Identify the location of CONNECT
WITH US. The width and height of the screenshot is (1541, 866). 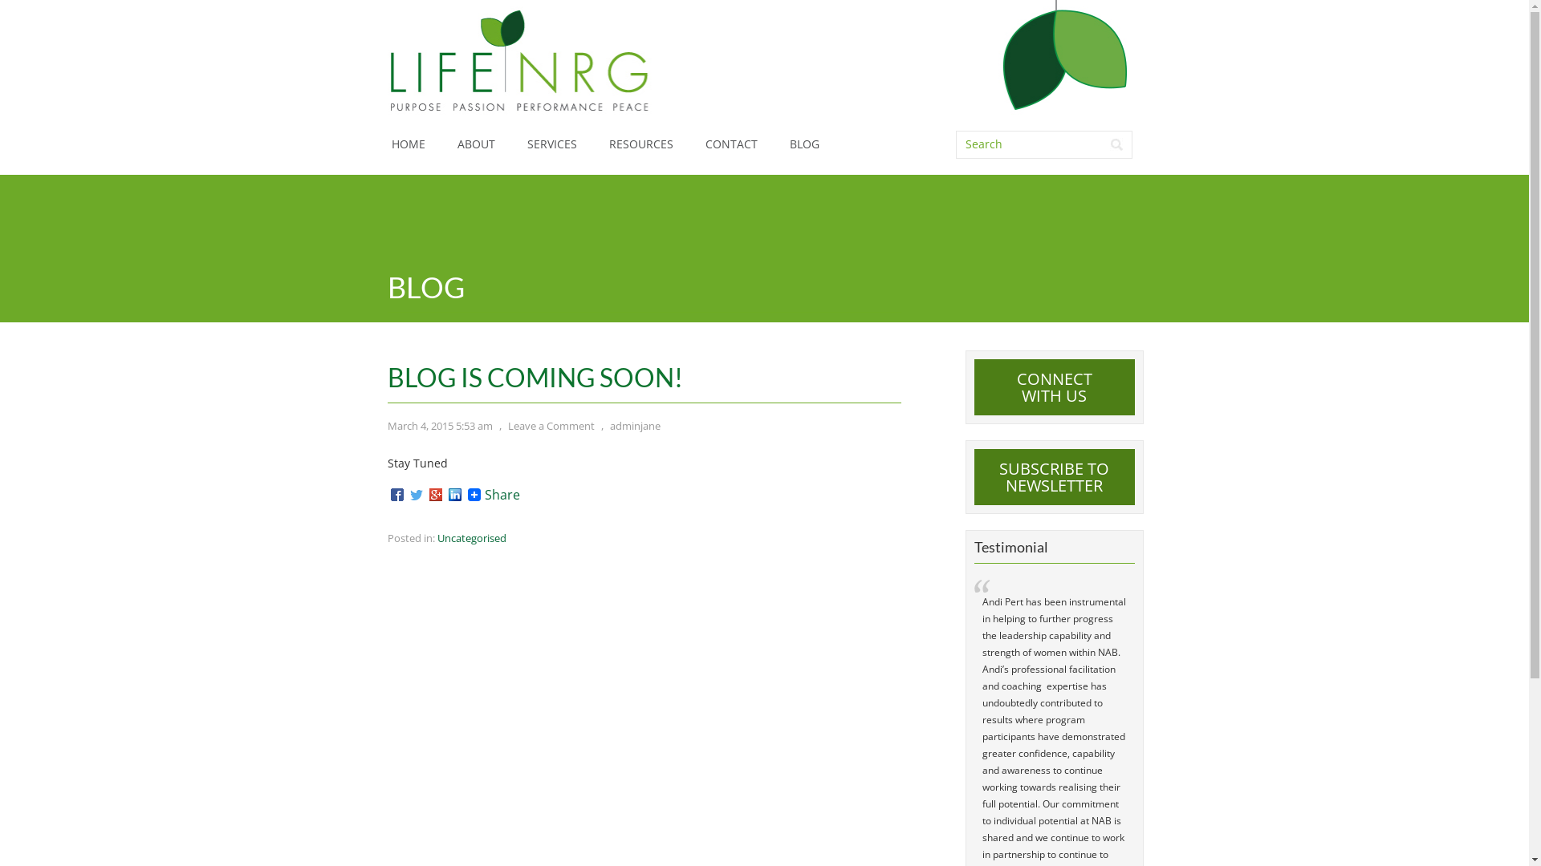
(1054, 387).